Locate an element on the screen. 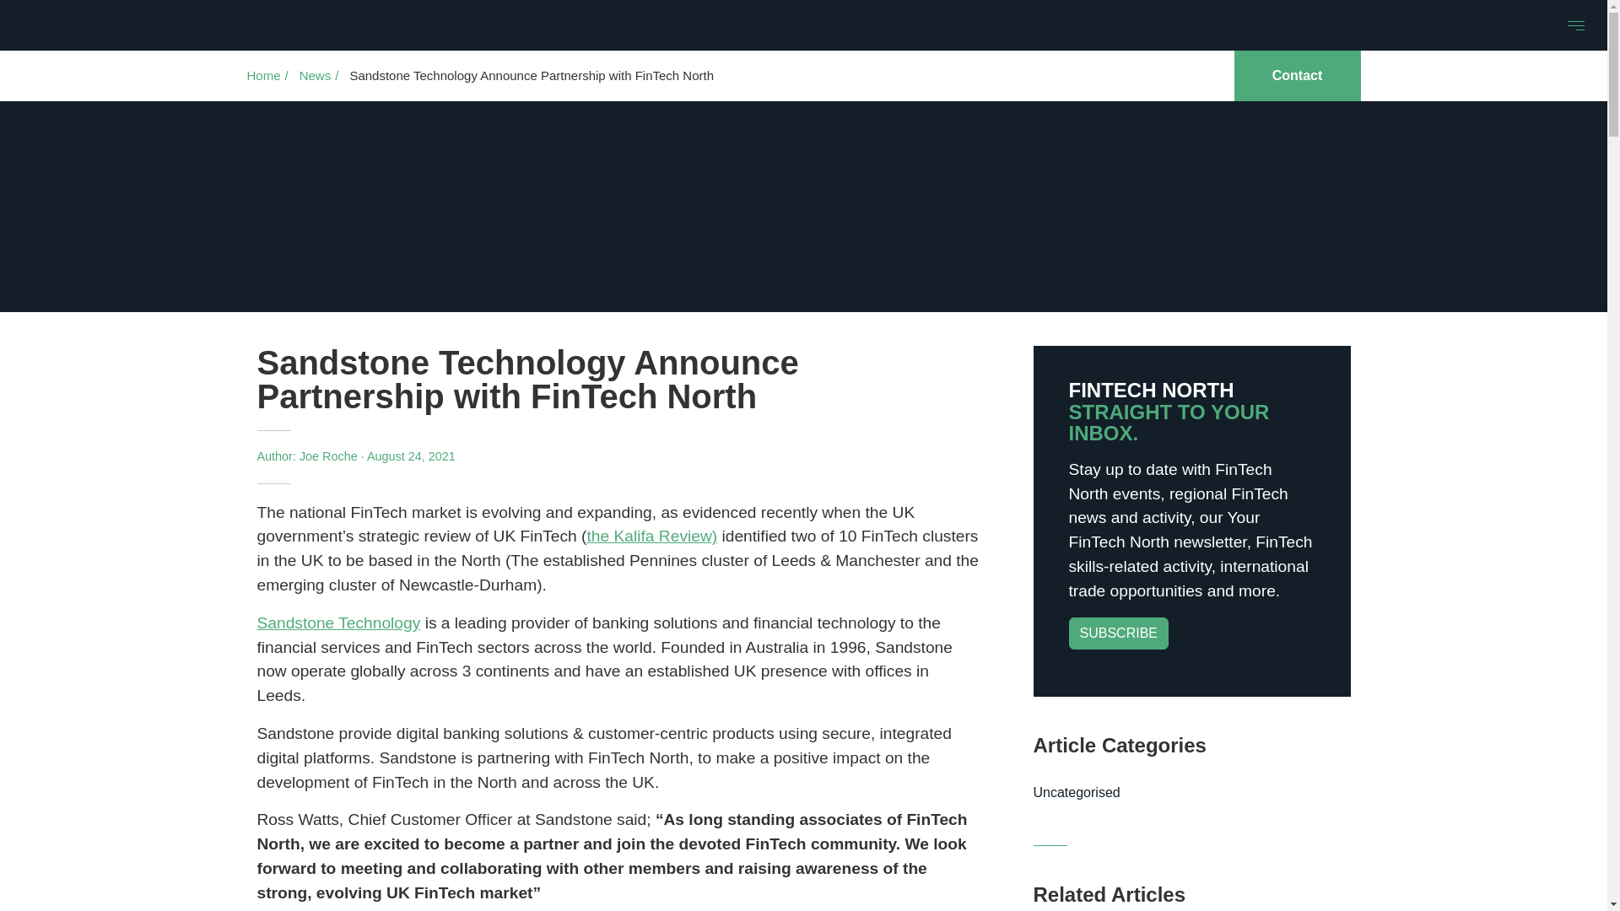 This screenshot has height=911, width=1620. SUBSCRIBE is located at coordinates (1119, 633).